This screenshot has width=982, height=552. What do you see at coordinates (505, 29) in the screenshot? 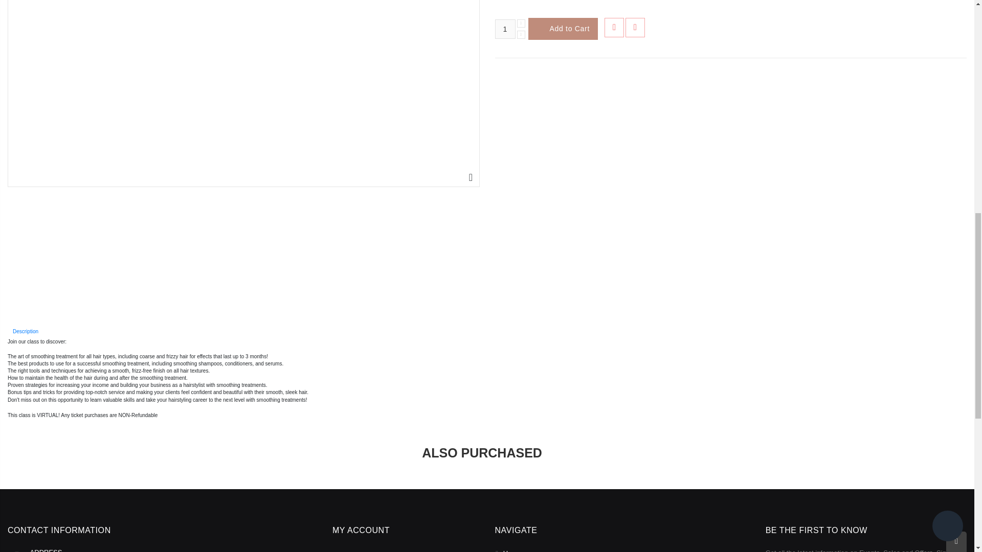
I see `1` at bounding box center [505, 29].